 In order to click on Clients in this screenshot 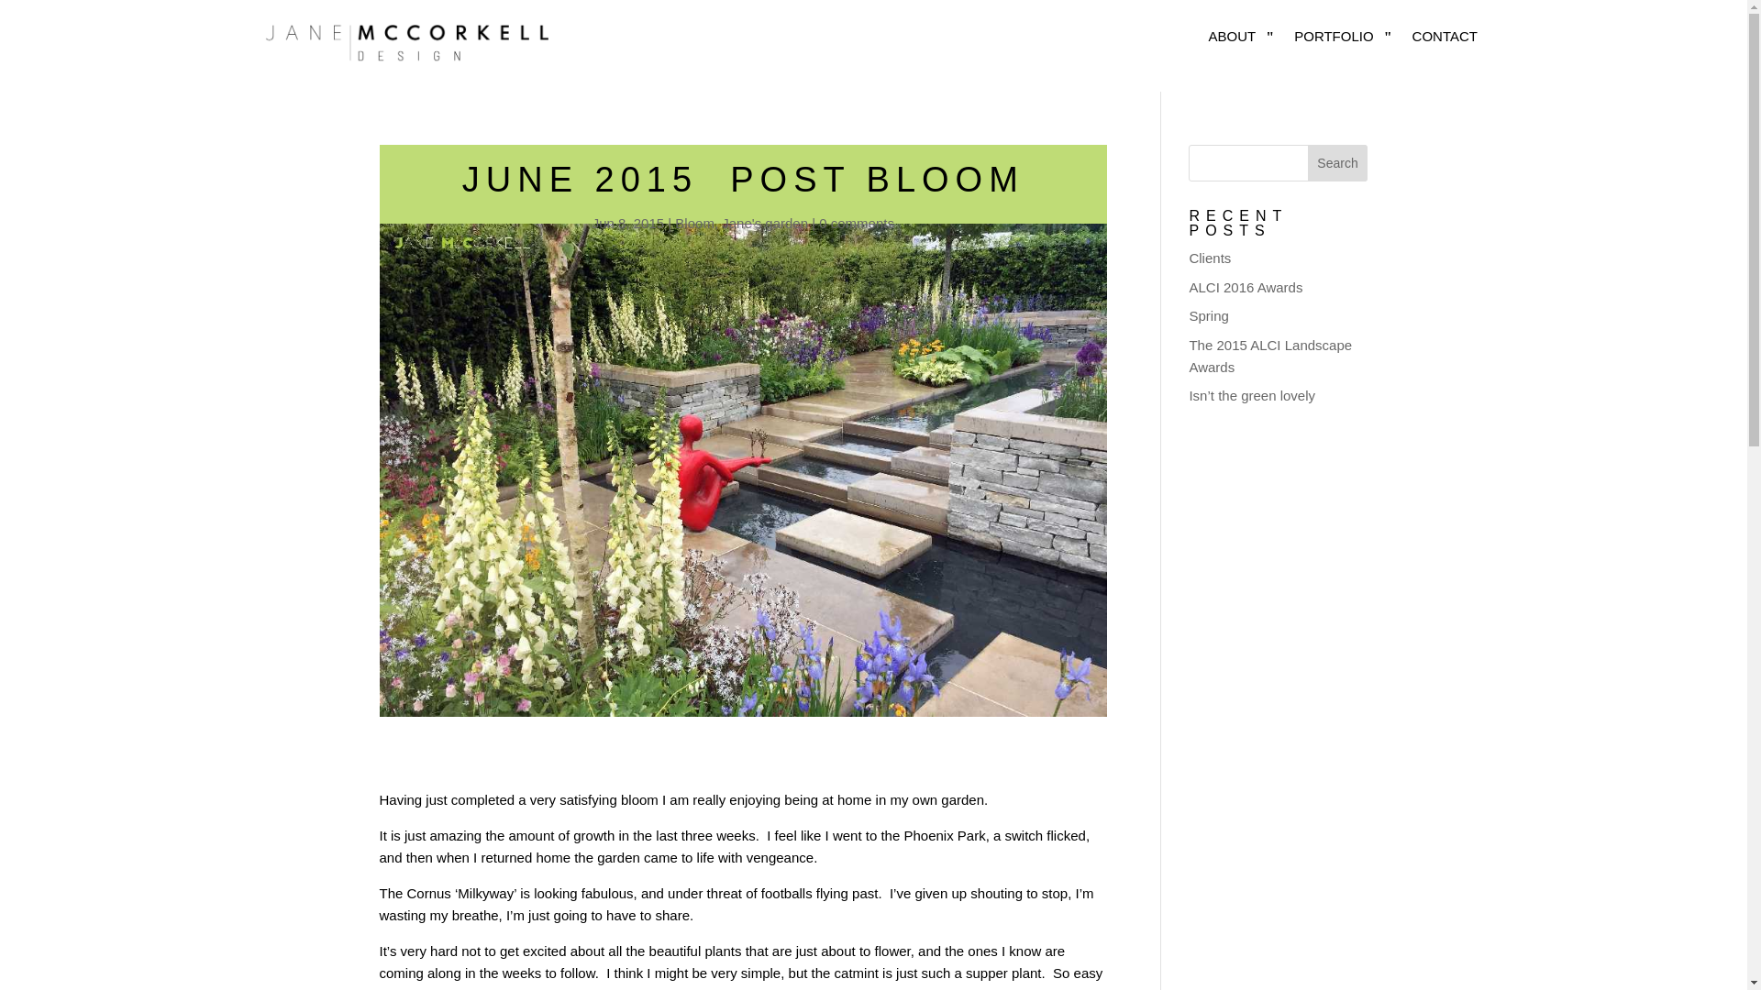, I will do `click(1210, 258)`.